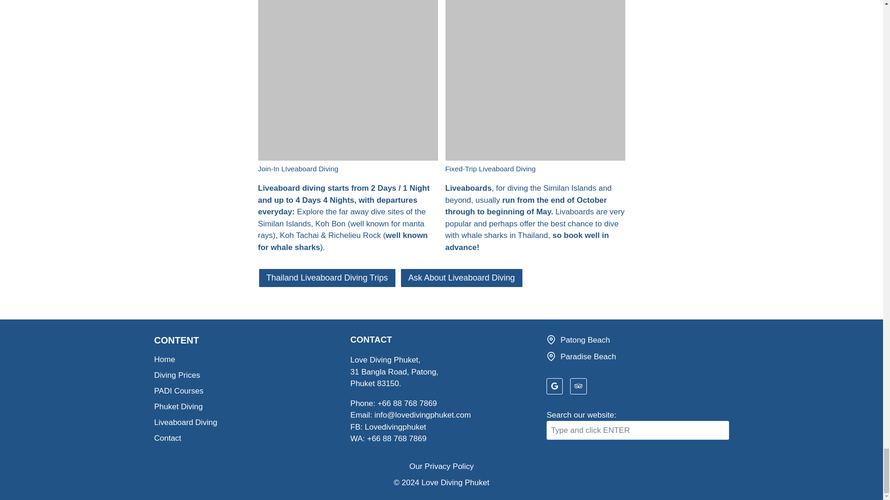 This screenshot has height=500, width=890. I want to click on Thailand Liveaboard Diving Trips, so click(327, 278).